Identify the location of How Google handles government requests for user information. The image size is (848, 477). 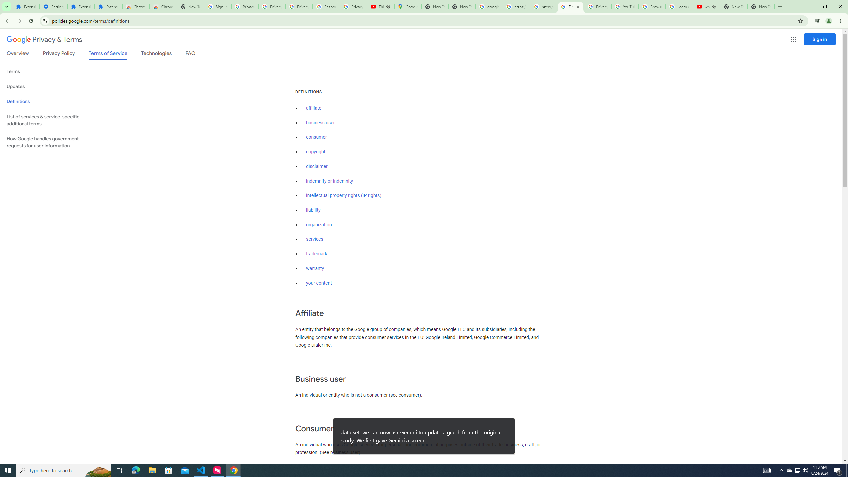
(50, 142).